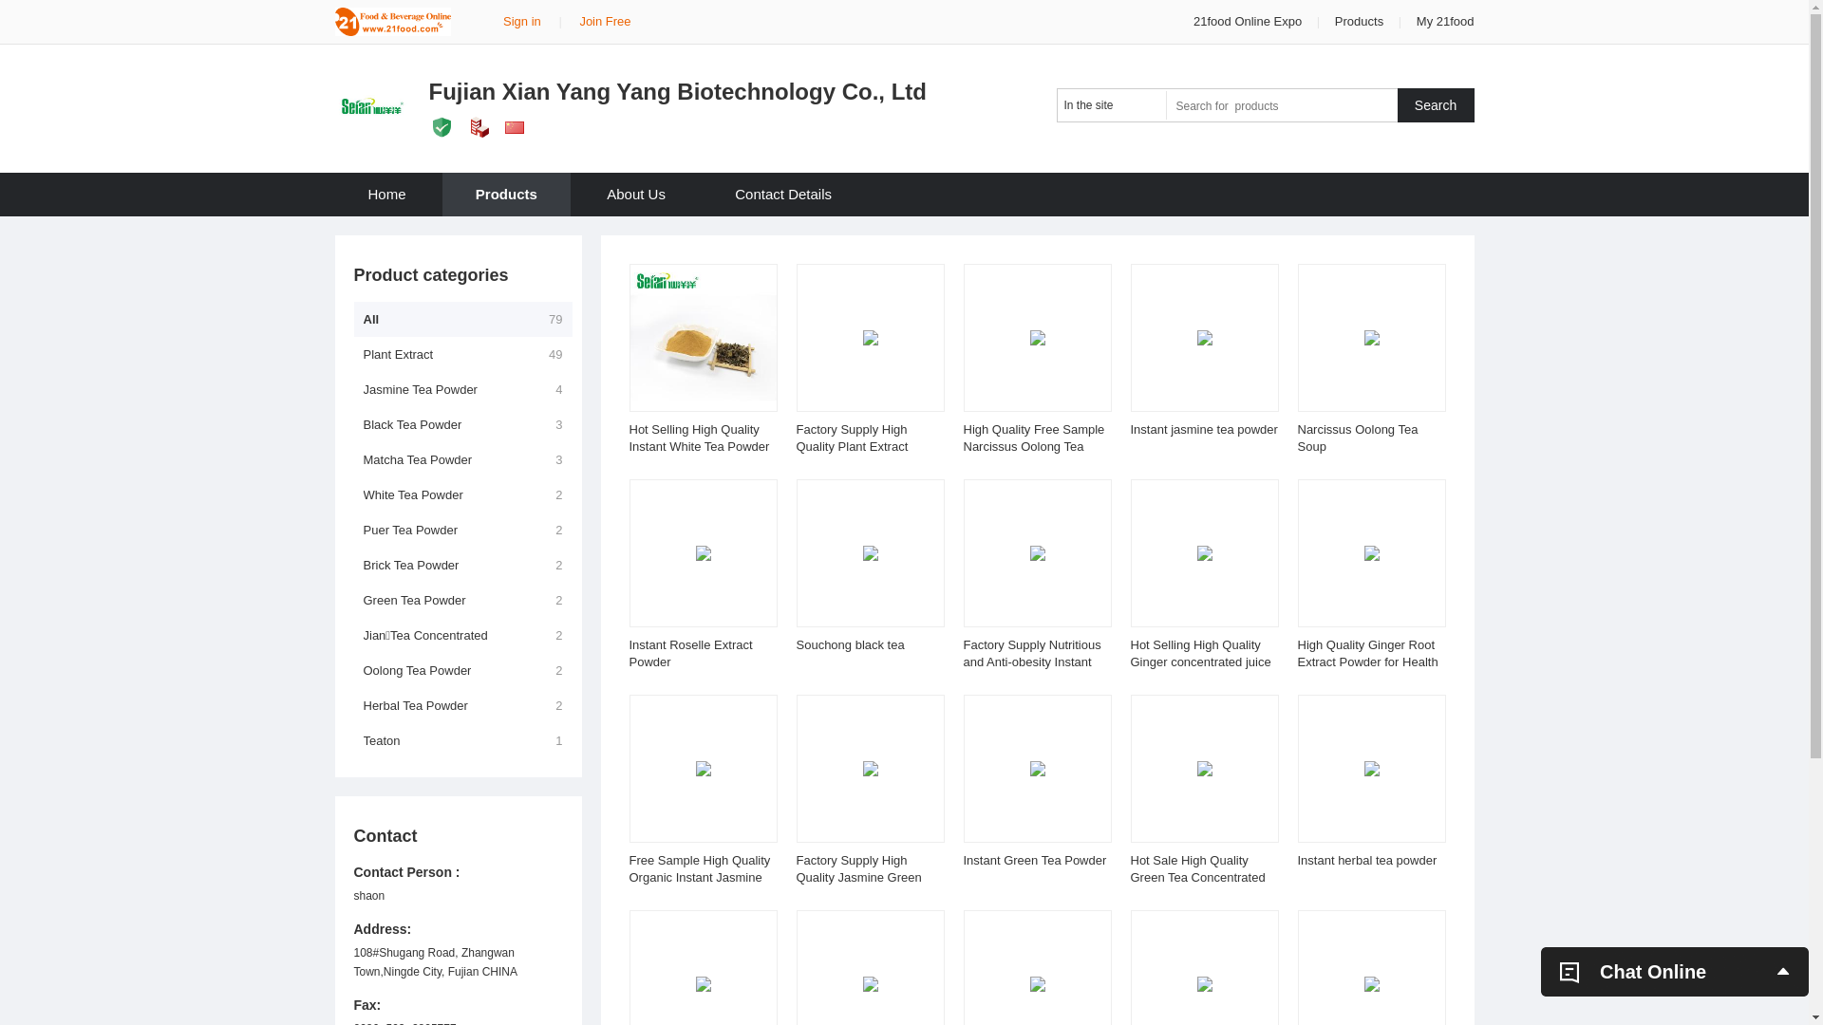 Image resolution: width=1823 pixels, height=1025 pixels. Describe the element at coordinates (522, 21) in the screenshot. I see `Sign in` at that location.